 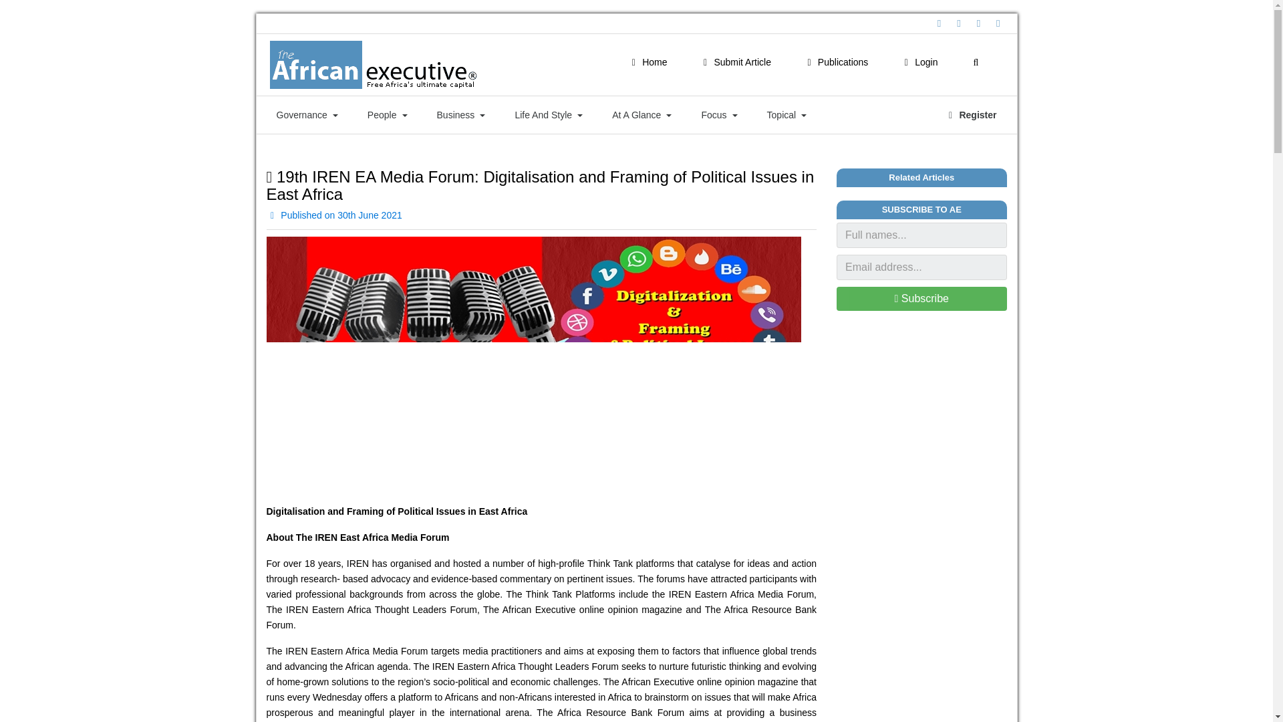 I want to click on Login, so click(x=918, y=63).